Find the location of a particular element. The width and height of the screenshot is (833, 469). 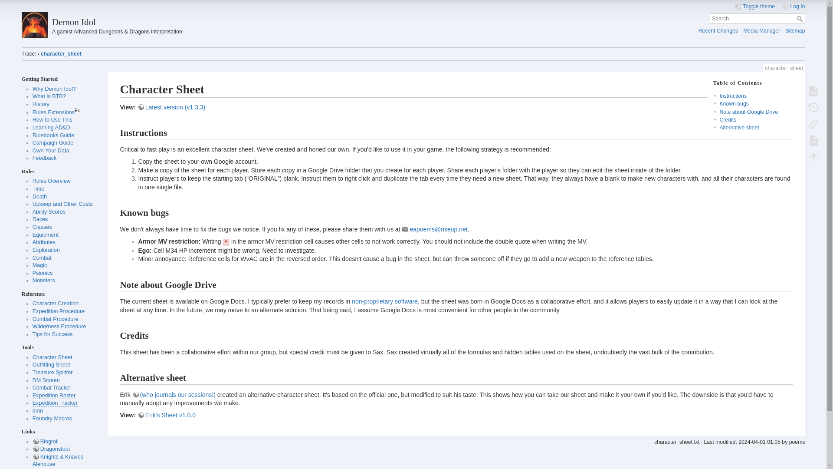

Character Sheet is located at coordinates (52, 357).